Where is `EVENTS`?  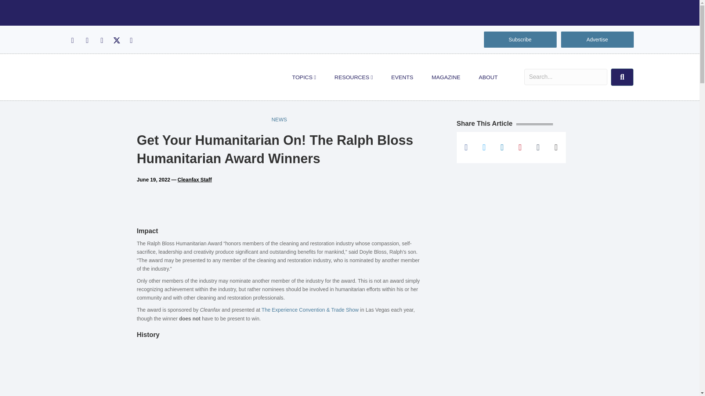 EVENTS is located at coordinates (402, 77).